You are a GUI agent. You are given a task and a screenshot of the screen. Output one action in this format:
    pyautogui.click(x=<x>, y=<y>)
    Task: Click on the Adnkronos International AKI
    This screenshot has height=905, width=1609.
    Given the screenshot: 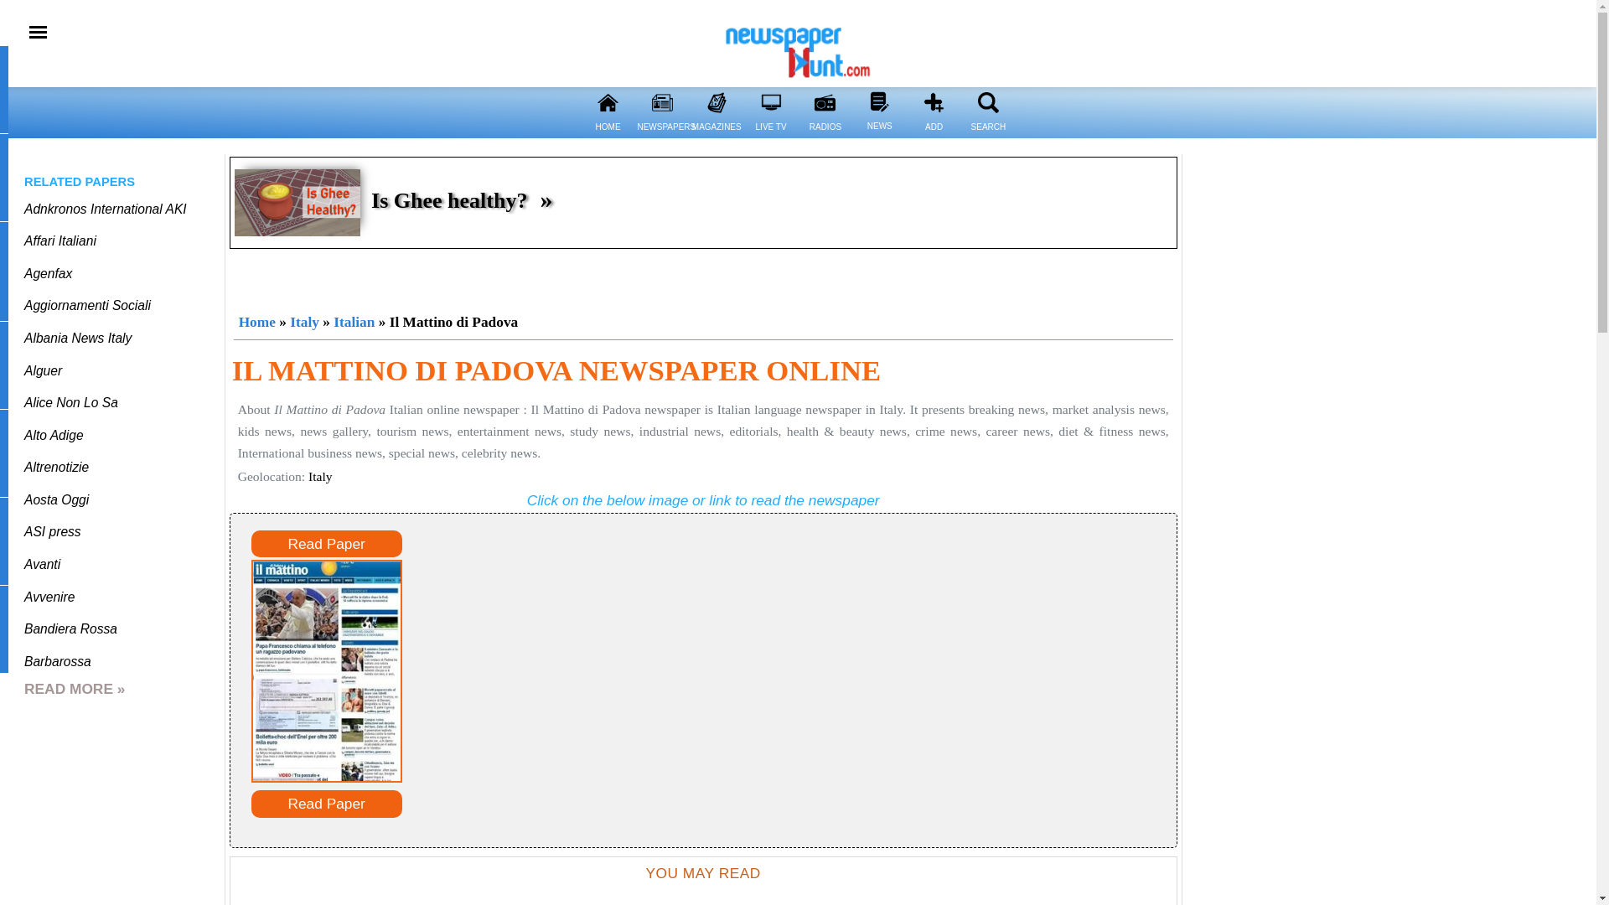 What is the action you would take?
    pyautogui.click(x=105, y=209)
    